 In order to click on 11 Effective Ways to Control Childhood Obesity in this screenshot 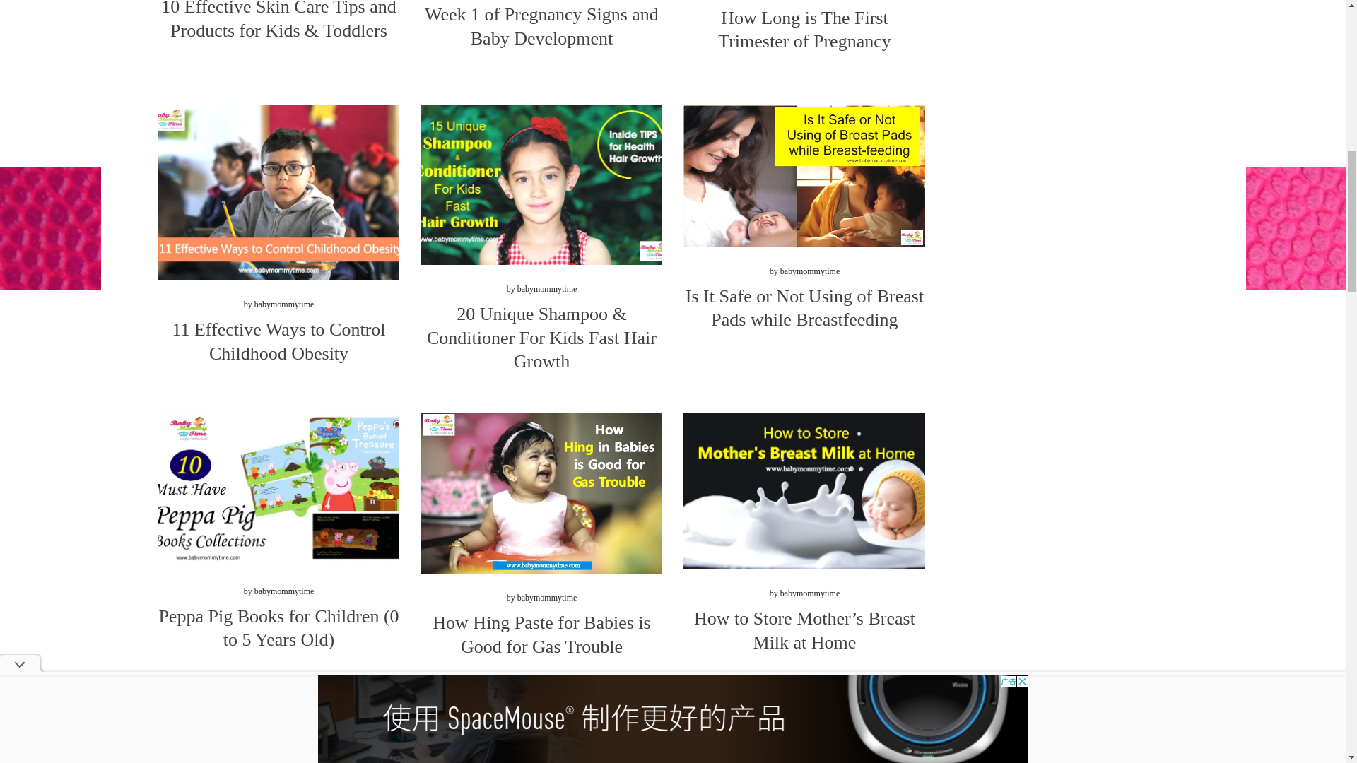, I will do `click(278, 342)`.